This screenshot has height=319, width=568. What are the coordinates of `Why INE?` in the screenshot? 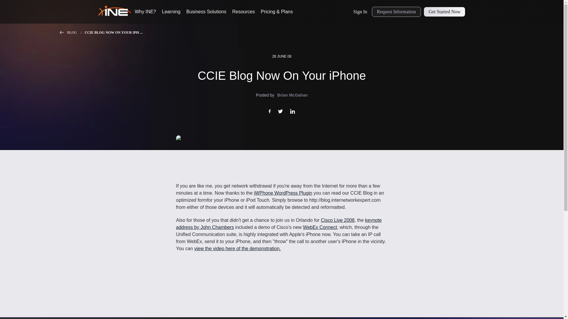 It's located at (146, 12).